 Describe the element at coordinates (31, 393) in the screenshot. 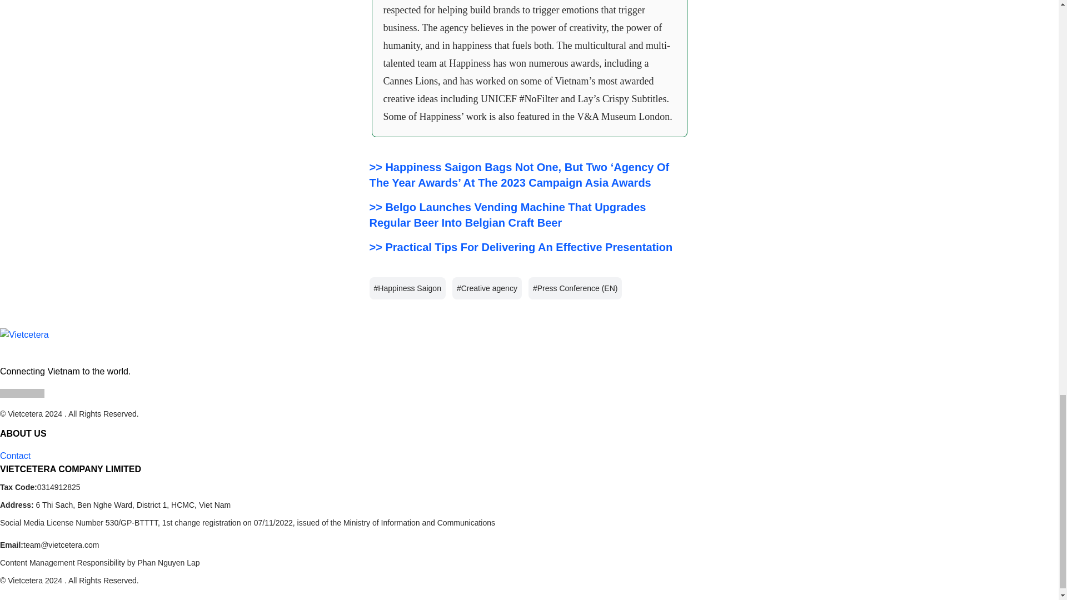

I see `Youtube` at that location.